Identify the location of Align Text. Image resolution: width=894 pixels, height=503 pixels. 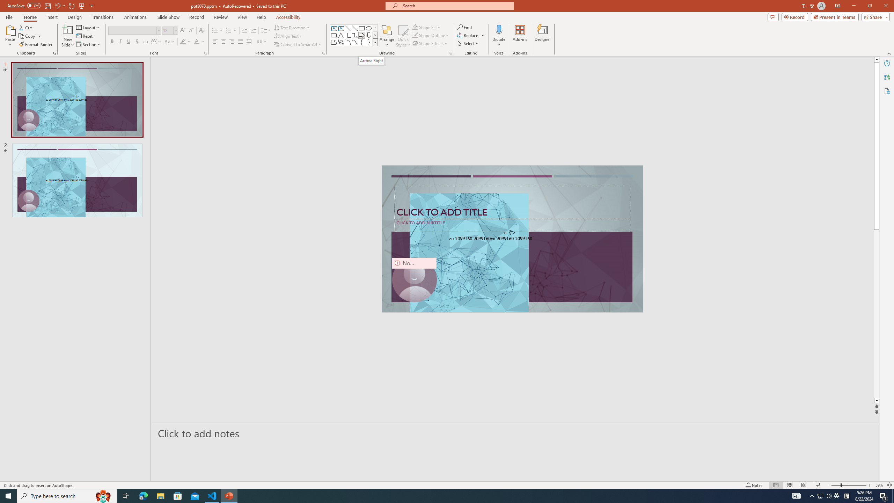
(288, 36).